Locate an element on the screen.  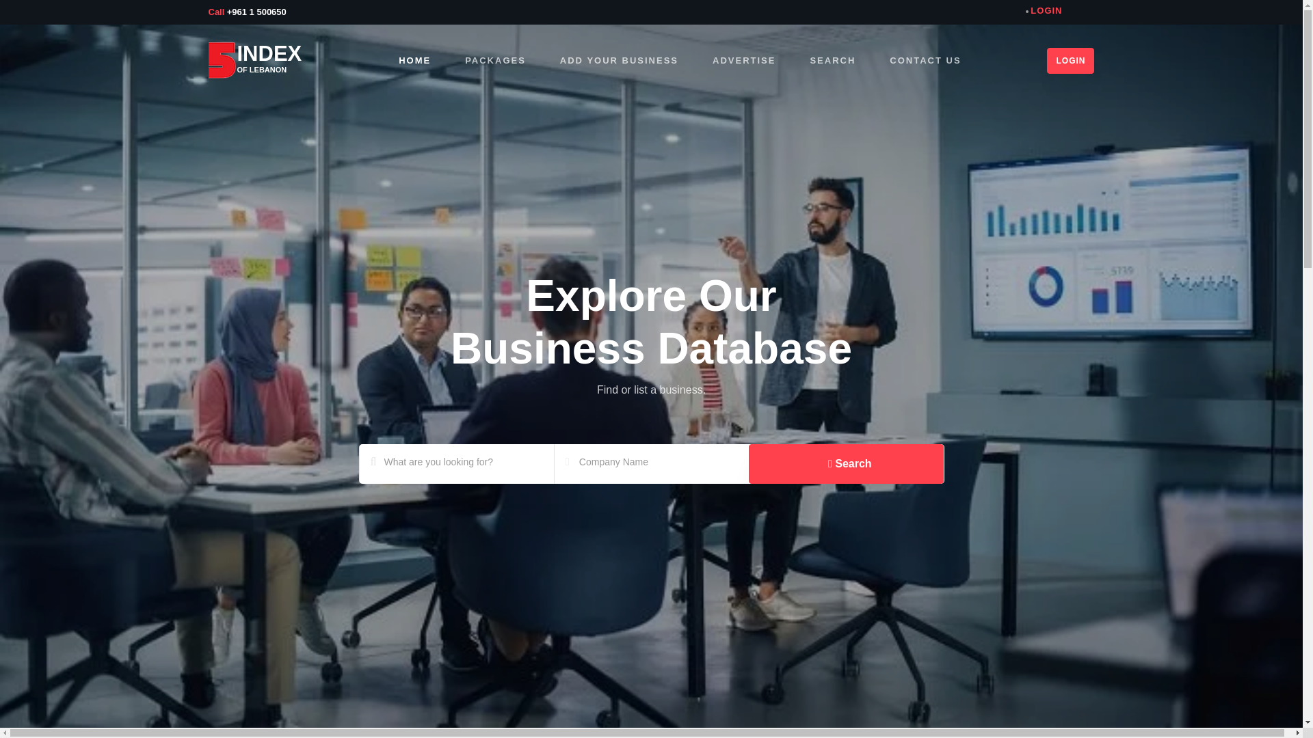
Logo is located at coordinates (222, 60).